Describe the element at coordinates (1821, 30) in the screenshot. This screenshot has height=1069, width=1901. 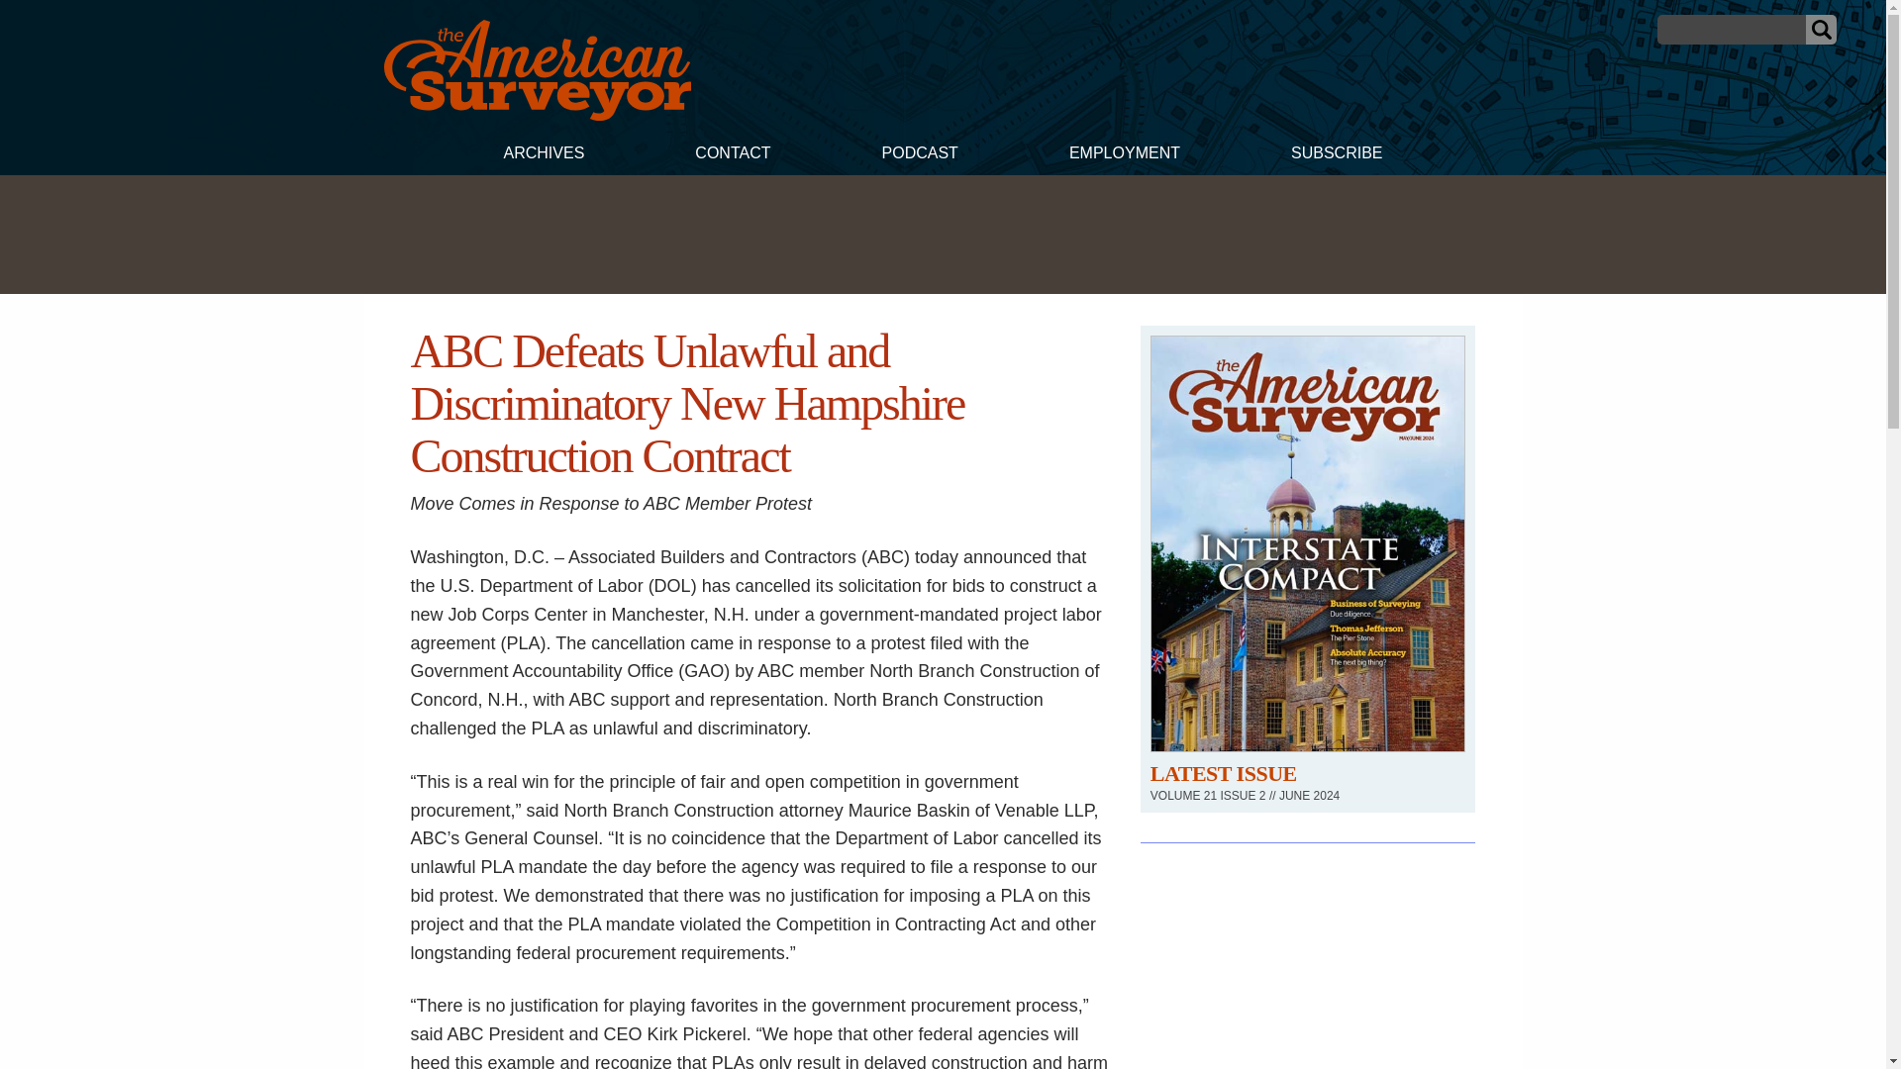
I see `Submit` at that location.